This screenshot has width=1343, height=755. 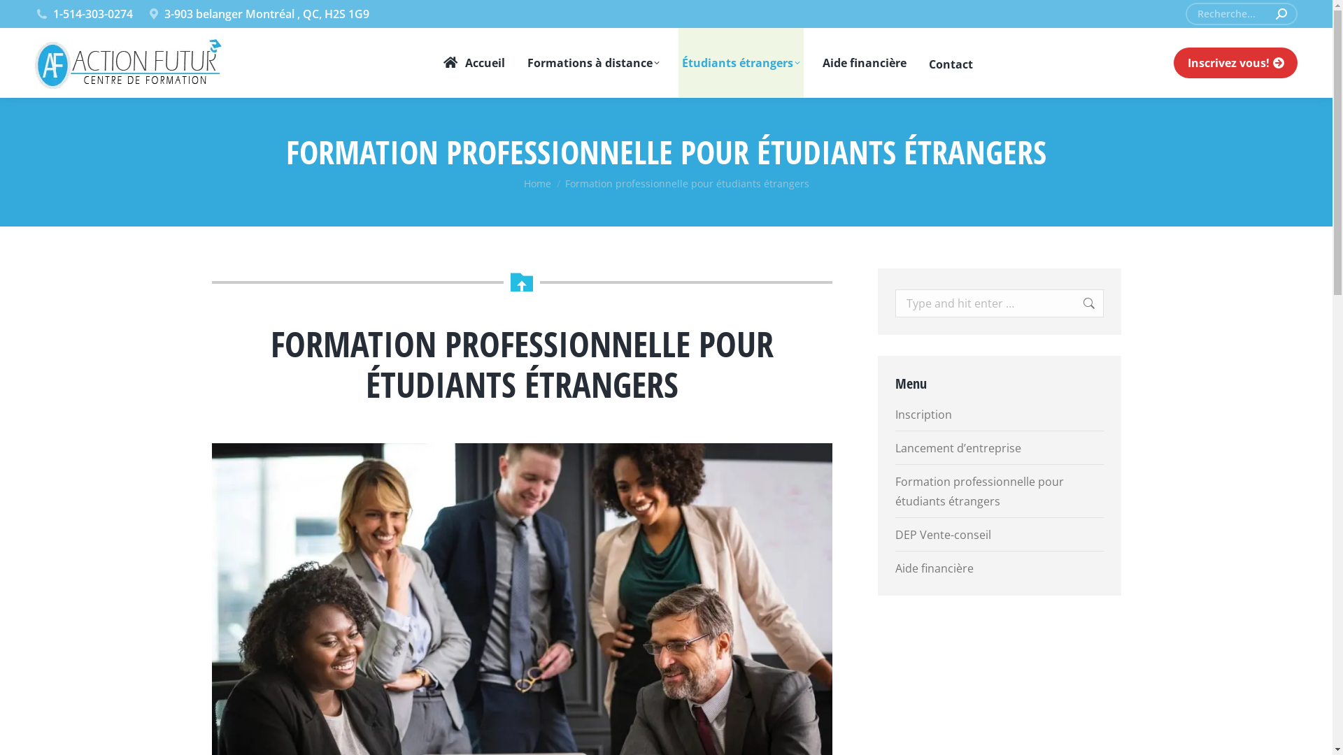 I want to click on Go!, so click(x=1074, y=303).